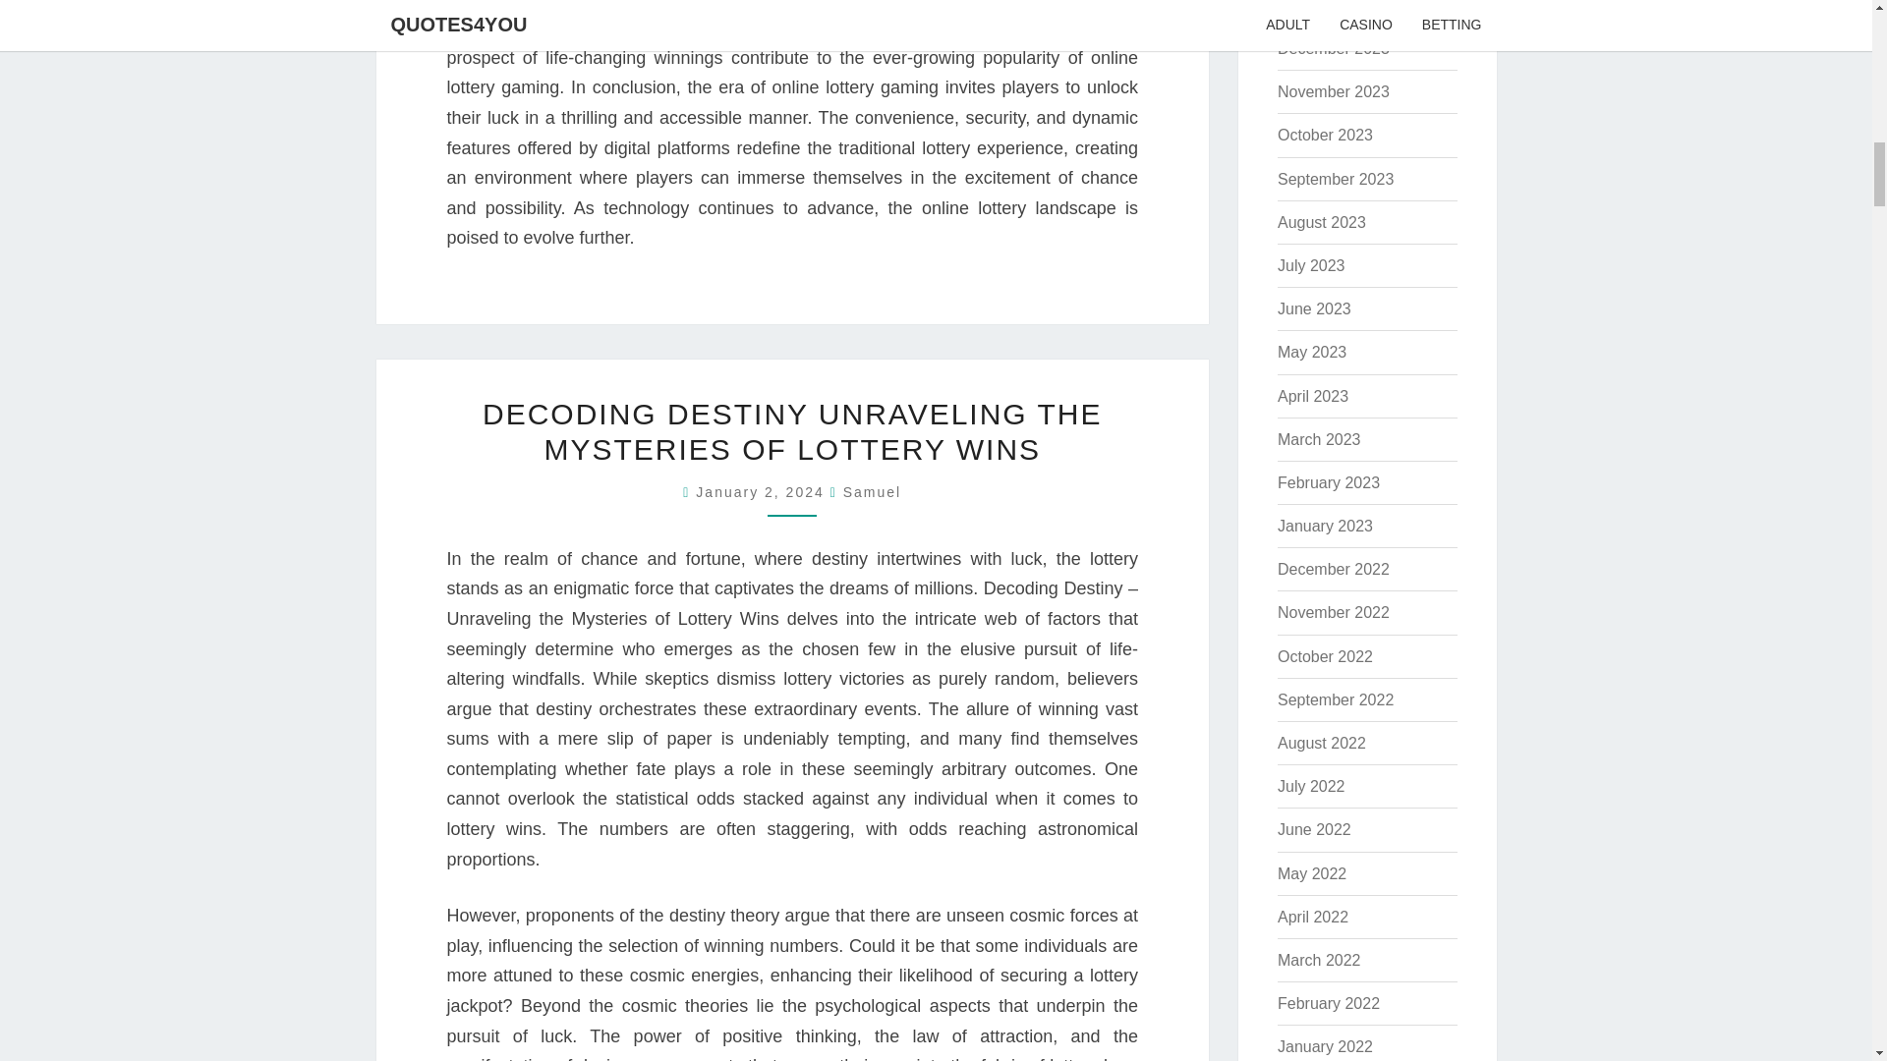 The width and height of the screenshot is (1887, 1061). What do you see at coordinates (873, 491) in the screenshot?
I see `View all posts by Samuel` at bounding box center [873, 491].